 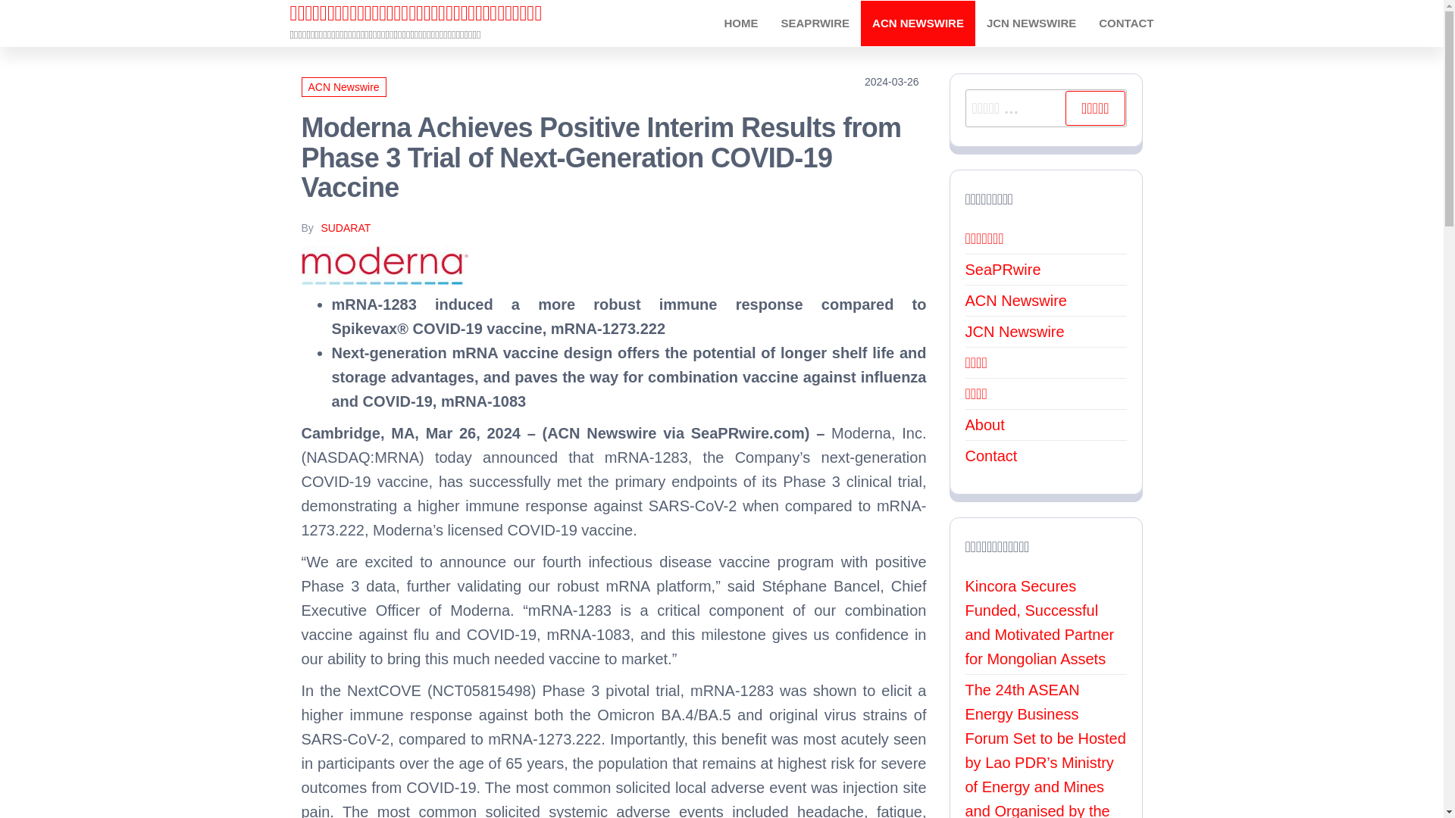 I want to click on ACN Newswire, so click(x=918, y=23).